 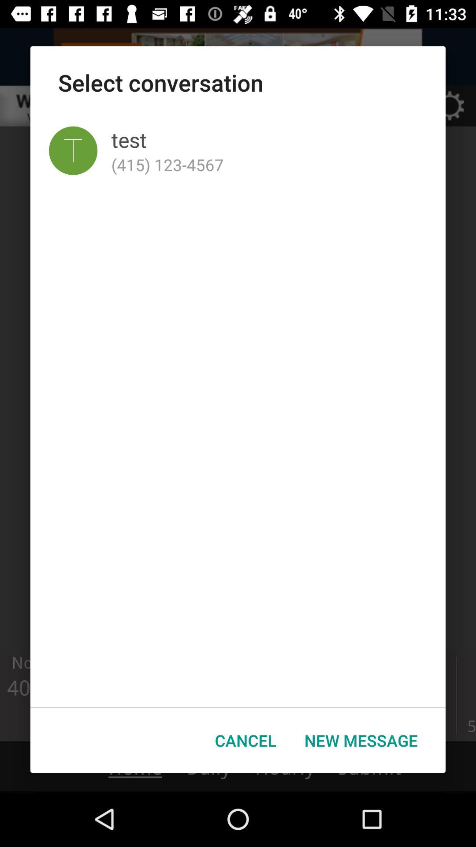 I want to click on click the item next to test app, so click(x=73, y=150).